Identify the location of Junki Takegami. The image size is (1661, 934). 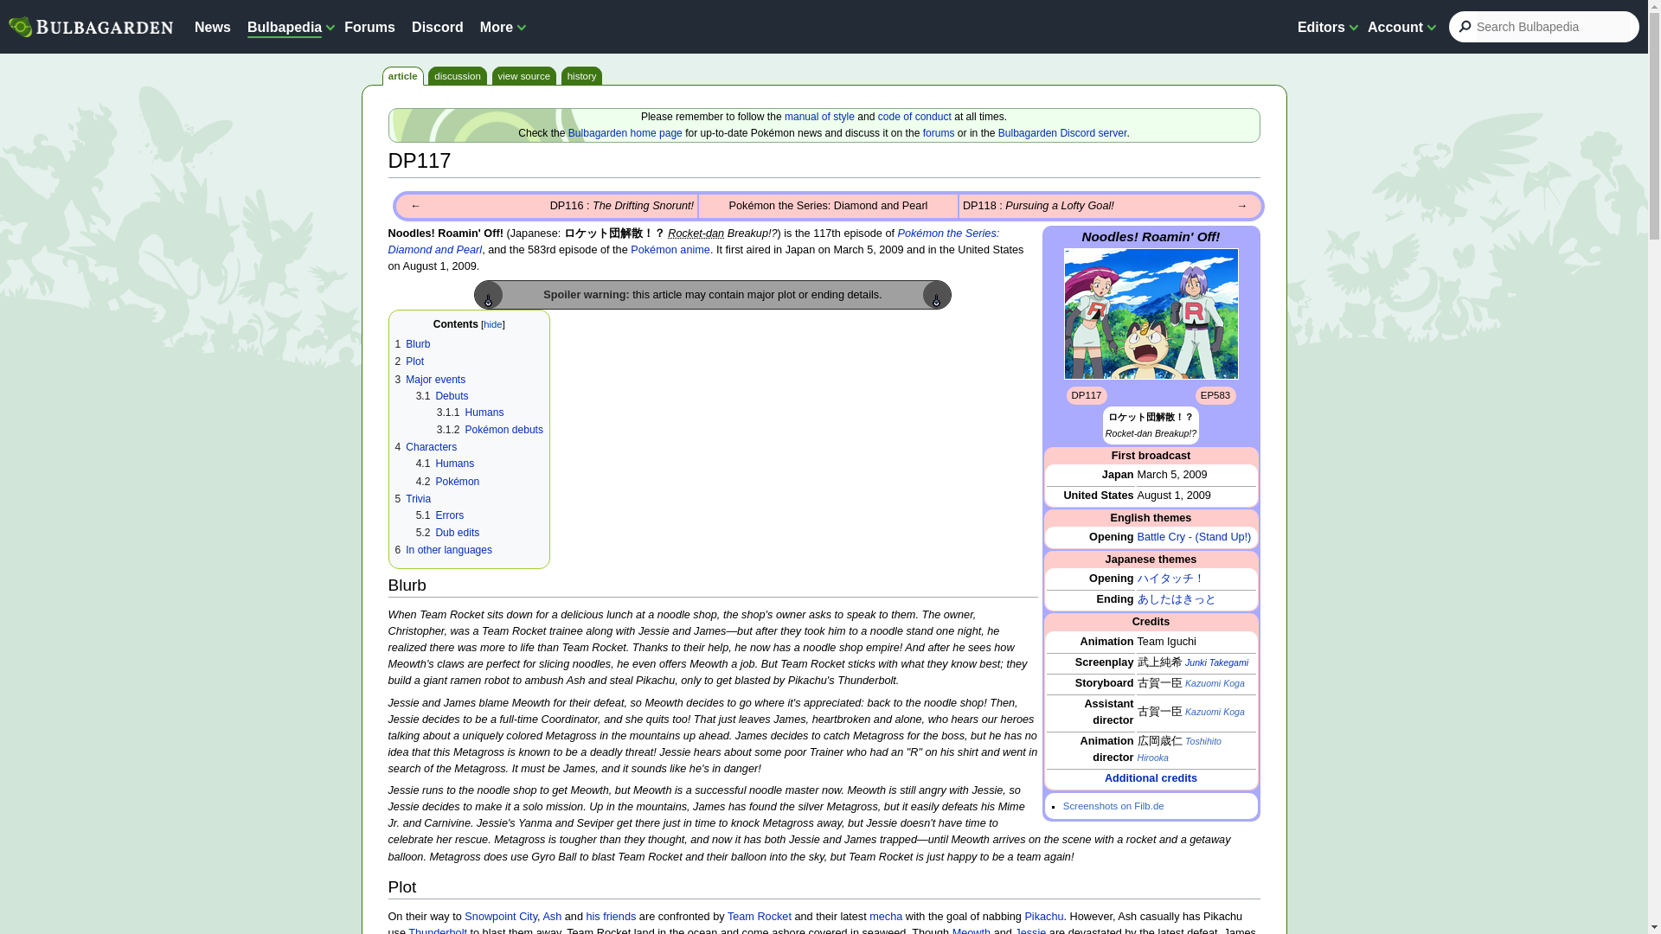
(1216, 662).